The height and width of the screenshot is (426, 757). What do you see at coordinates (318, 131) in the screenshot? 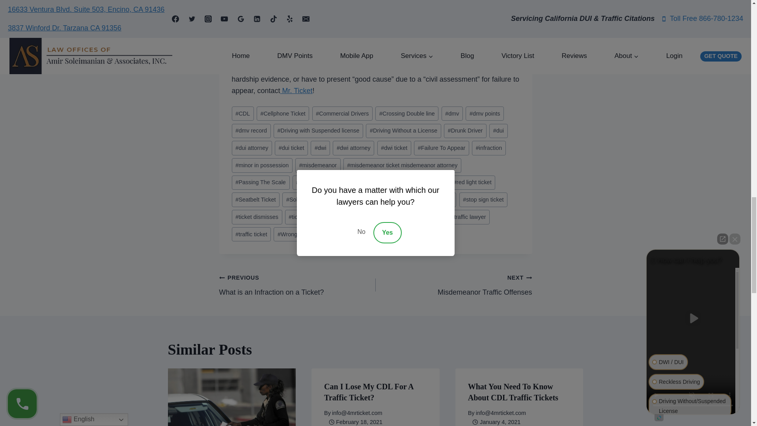
I see `Driving with Suspended license` at bounding box center [318, 131].